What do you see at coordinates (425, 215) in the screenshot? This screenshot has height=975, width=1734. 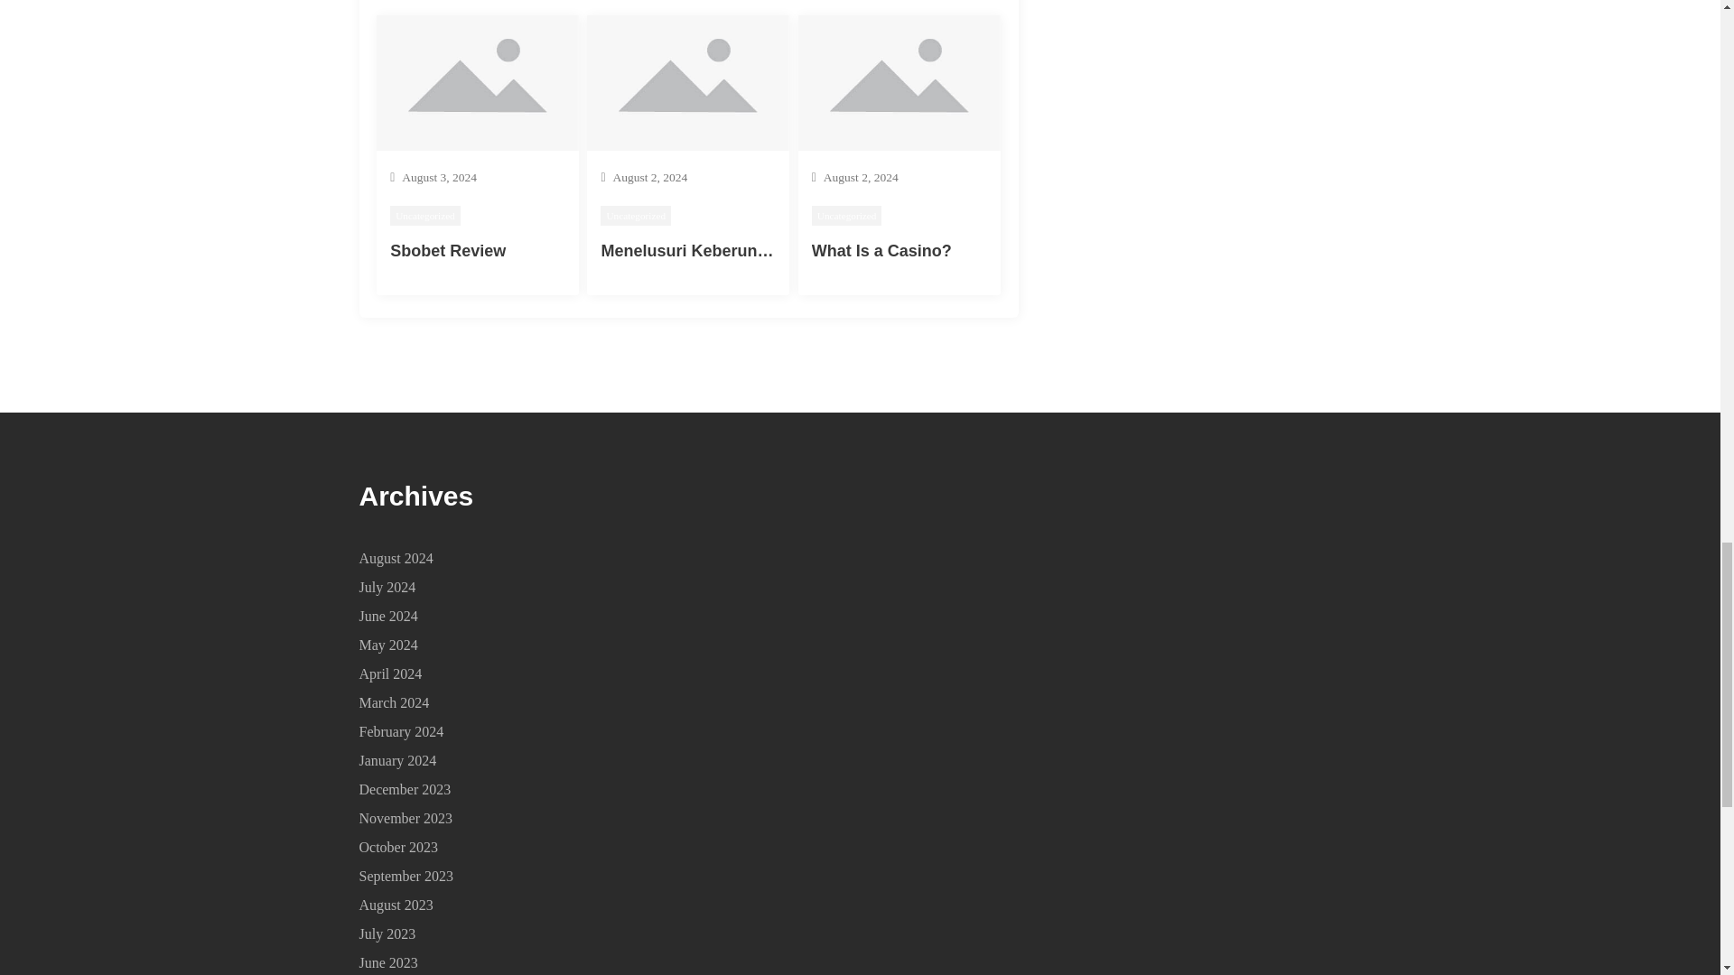 I see `Uncategorized` at bounding box center [425, 215].